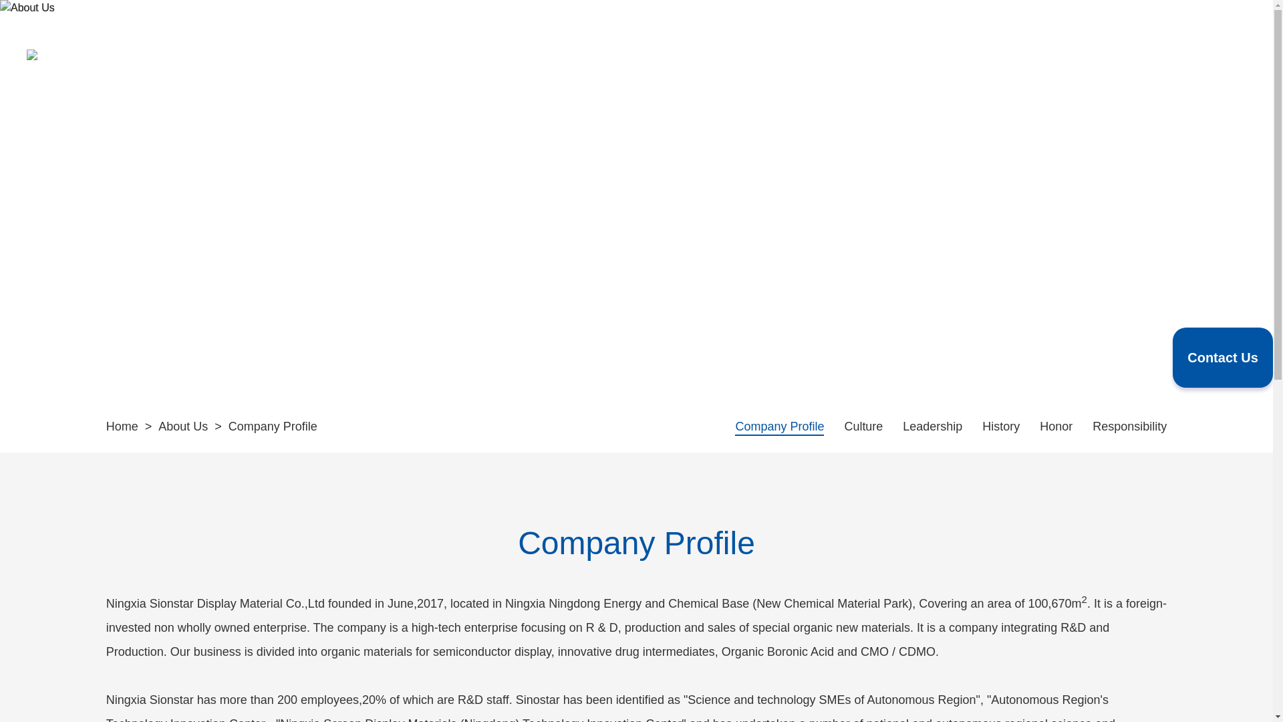  I want to click on Sustainability, so click(793, 67).